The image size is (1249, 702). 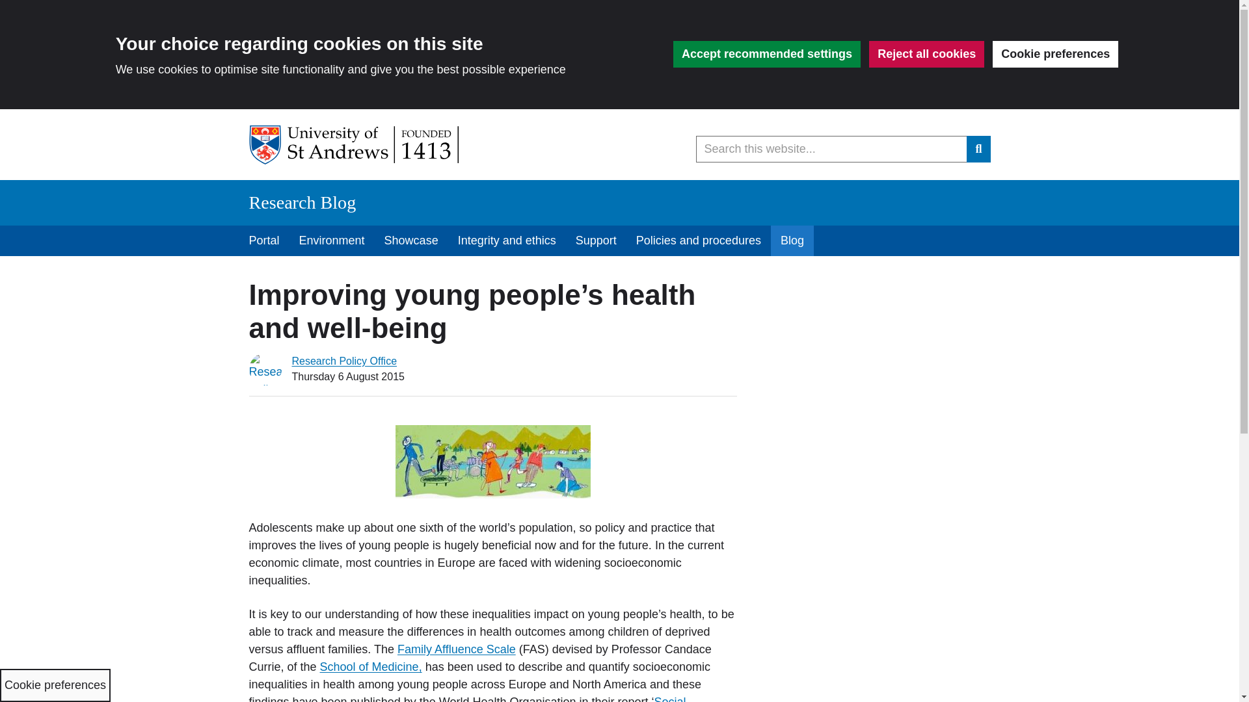 I want to click on Cookie preferences, so click(x=1055, y=53).